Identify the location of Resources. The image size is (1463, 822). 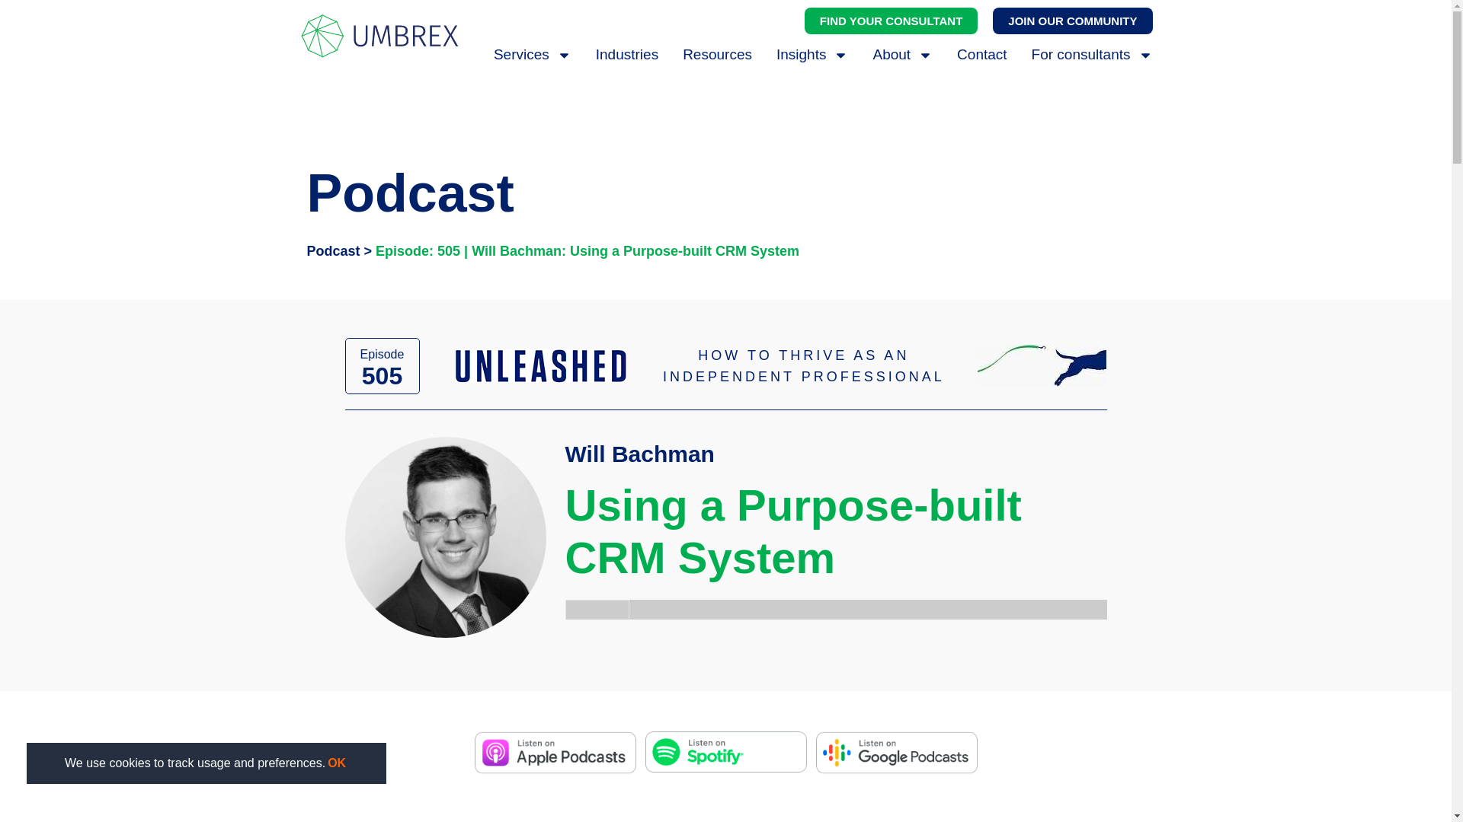
(717, 55).